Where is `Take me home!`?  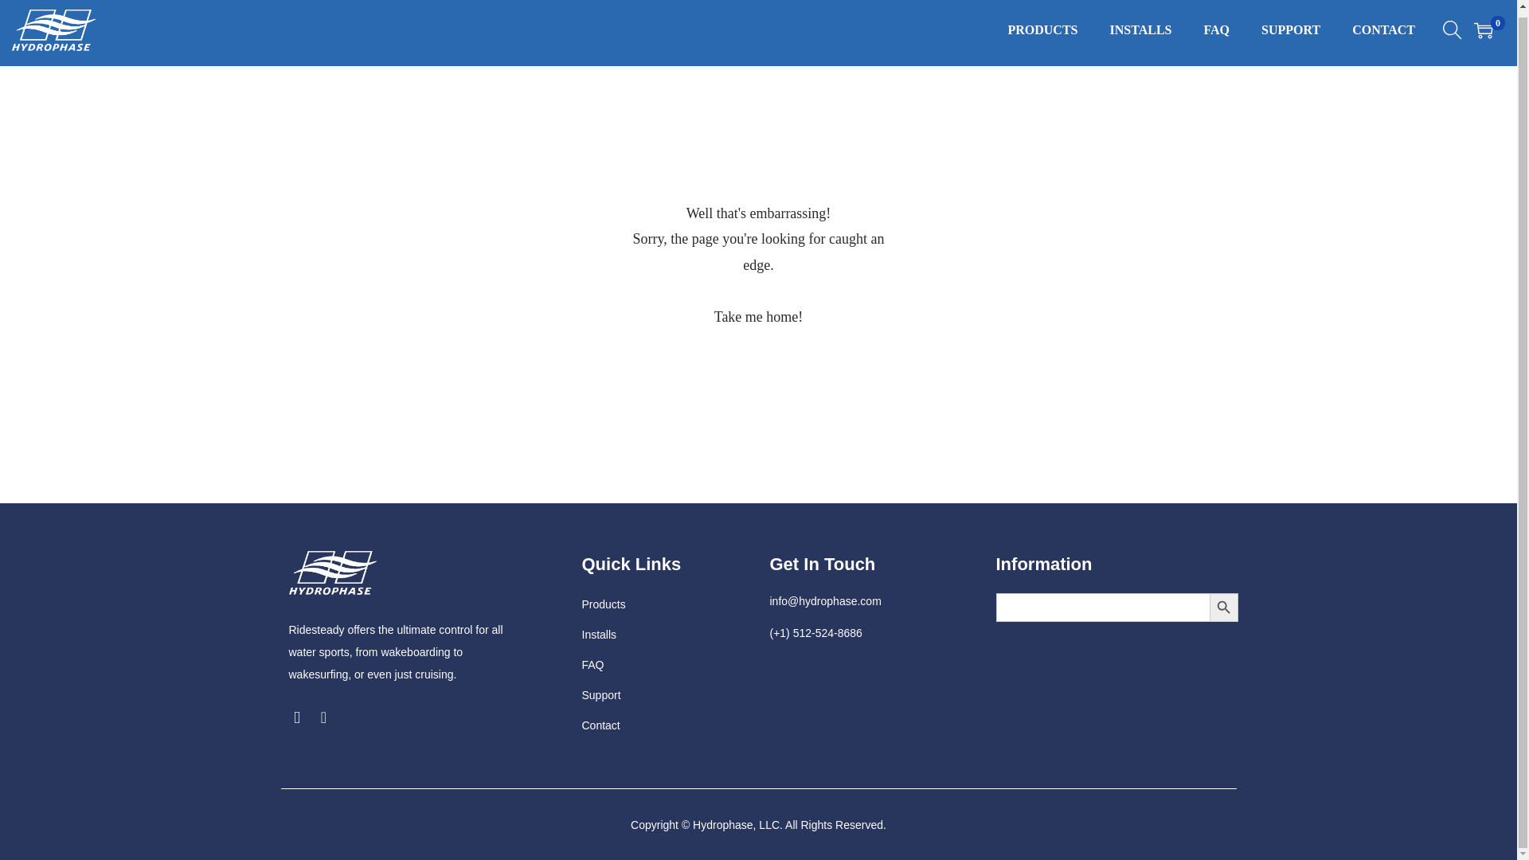
Take me home! is located at coordinates (758, 317).